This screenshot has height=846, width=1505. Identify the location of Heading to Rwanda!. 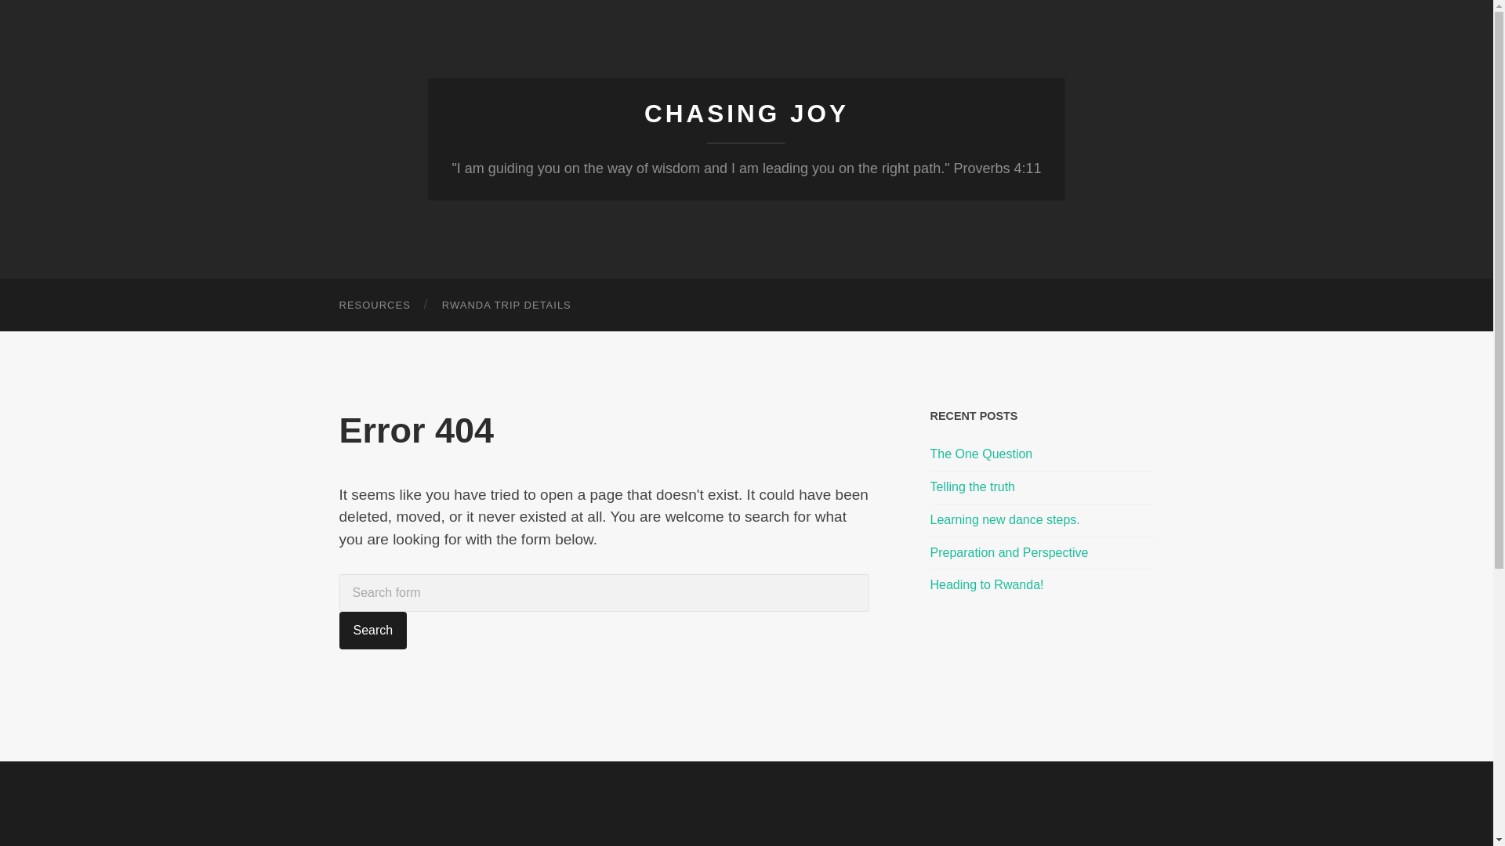
(1042, 585).